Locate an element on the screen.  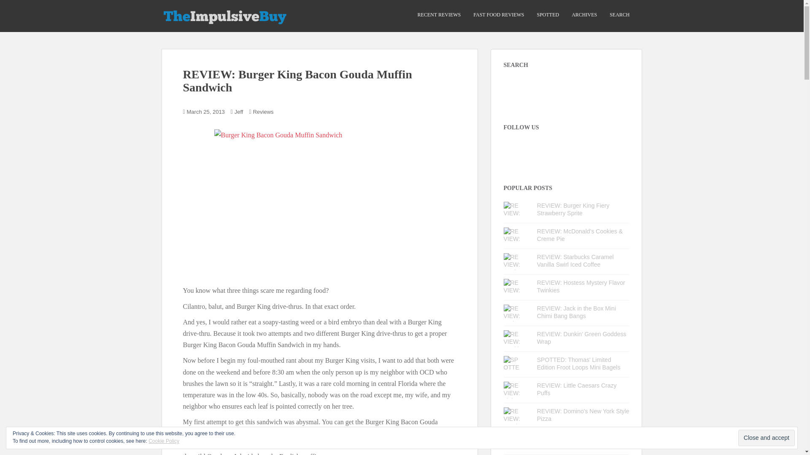
March 25, 2013 is located at coordinates (206, 112).